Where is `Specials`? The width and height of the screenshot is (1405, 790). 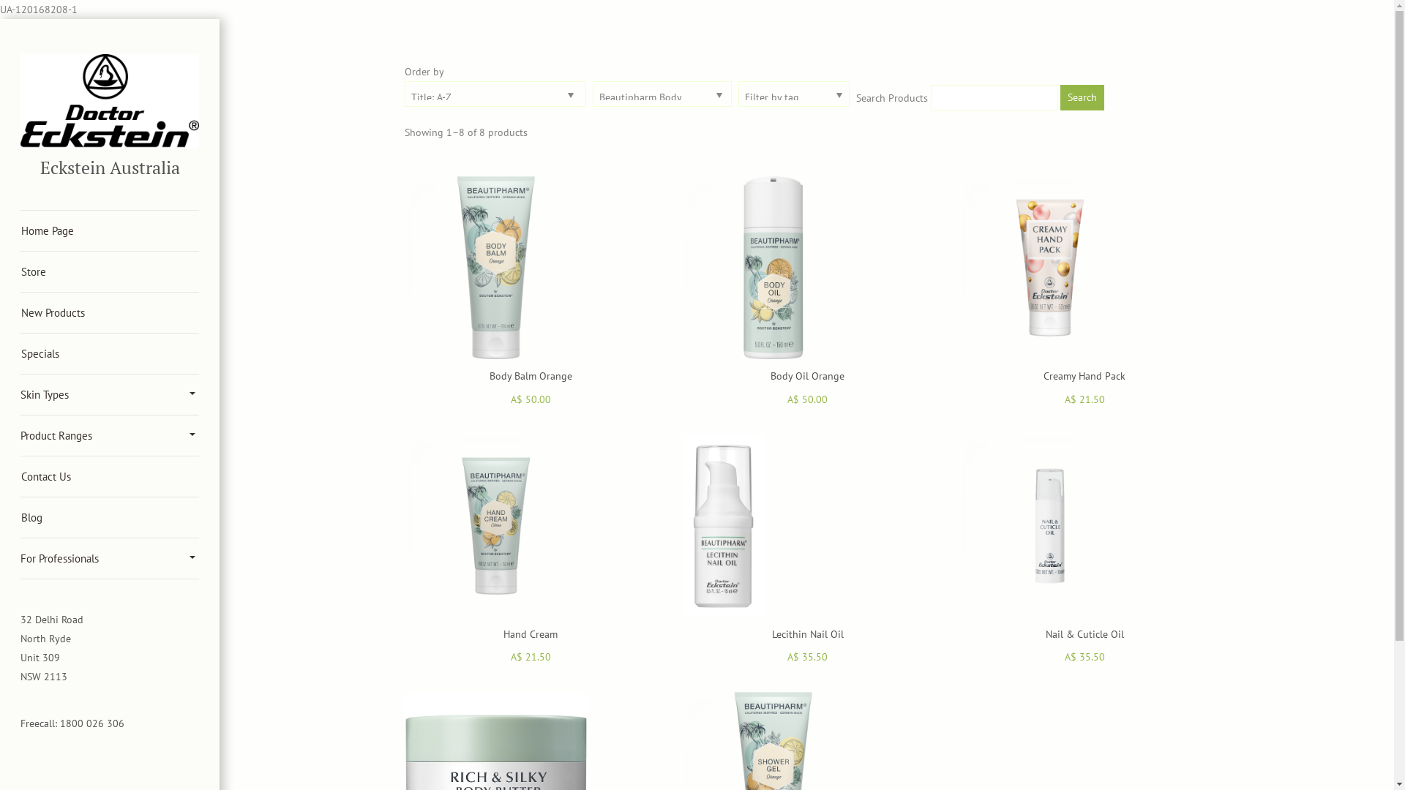 Specials is located at coordinates (110, 354).